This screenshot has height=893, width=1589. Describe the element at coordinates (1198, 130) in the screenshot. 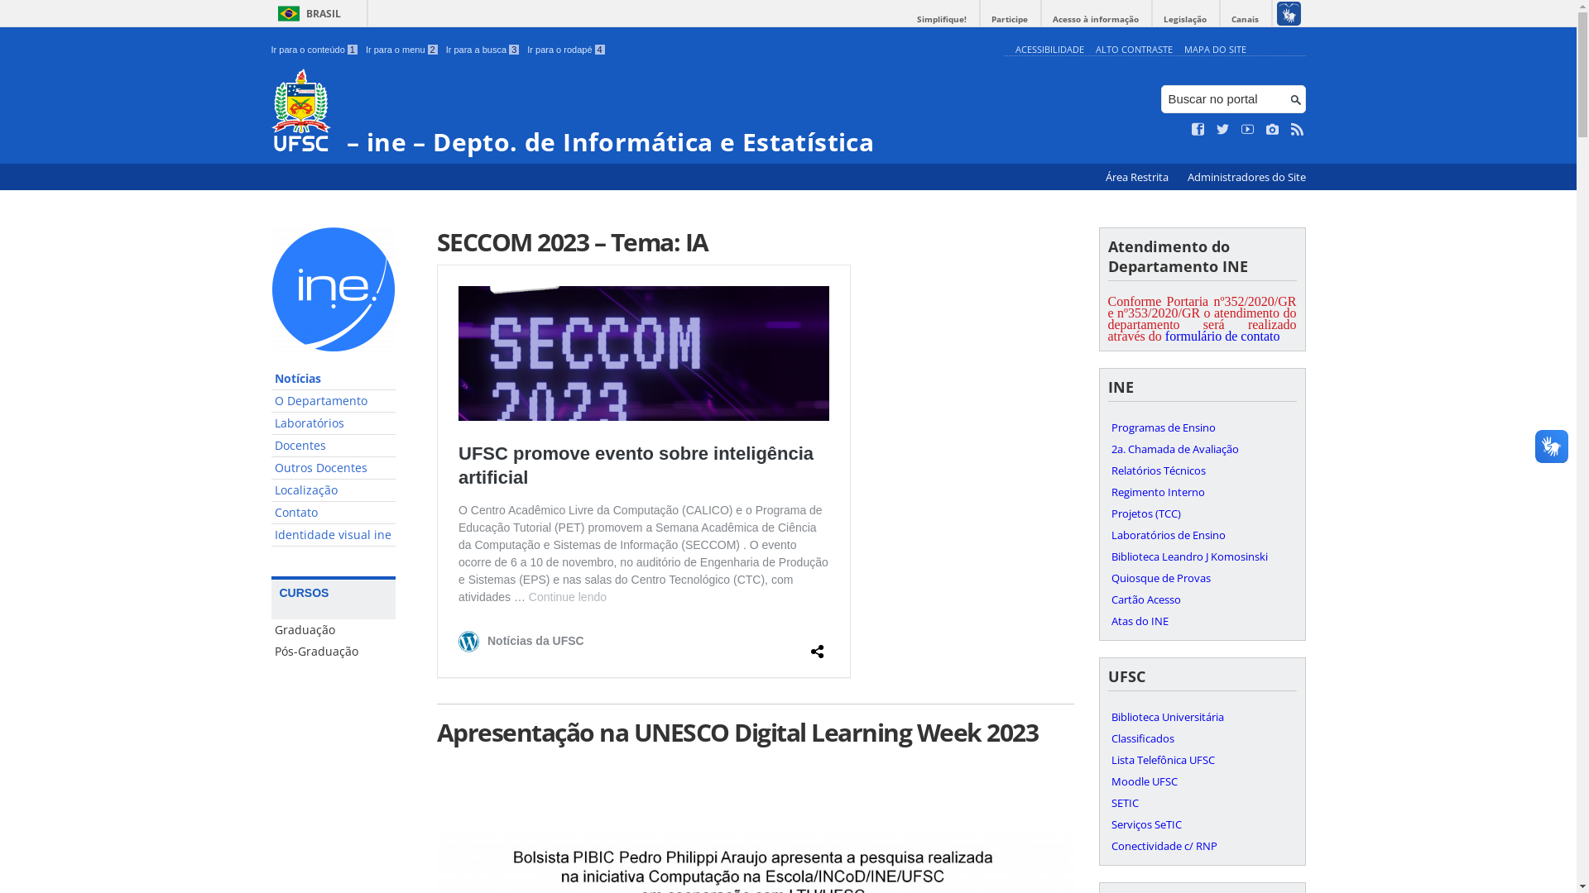

I see `Curta no Facebook` at that location.